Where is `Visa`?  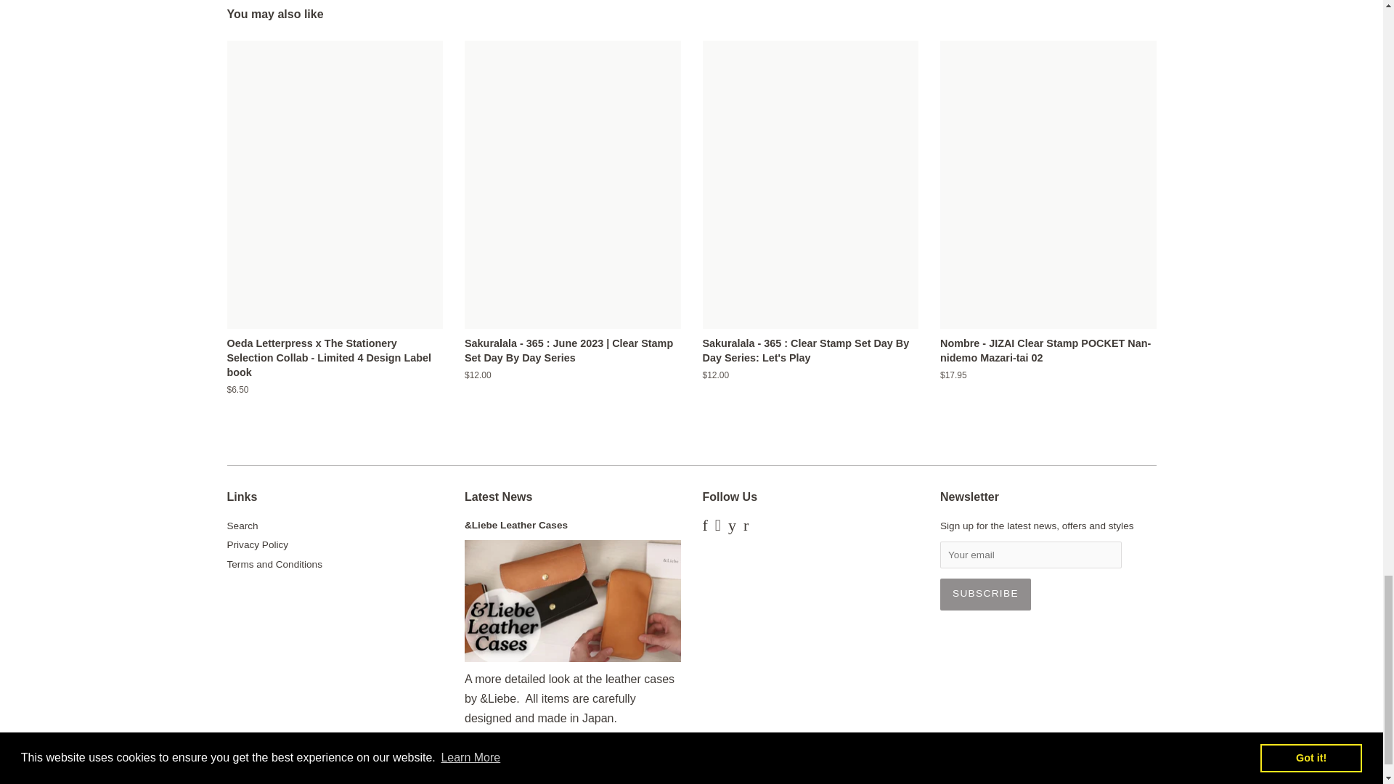 Visa is located at coordinates (858, 780).